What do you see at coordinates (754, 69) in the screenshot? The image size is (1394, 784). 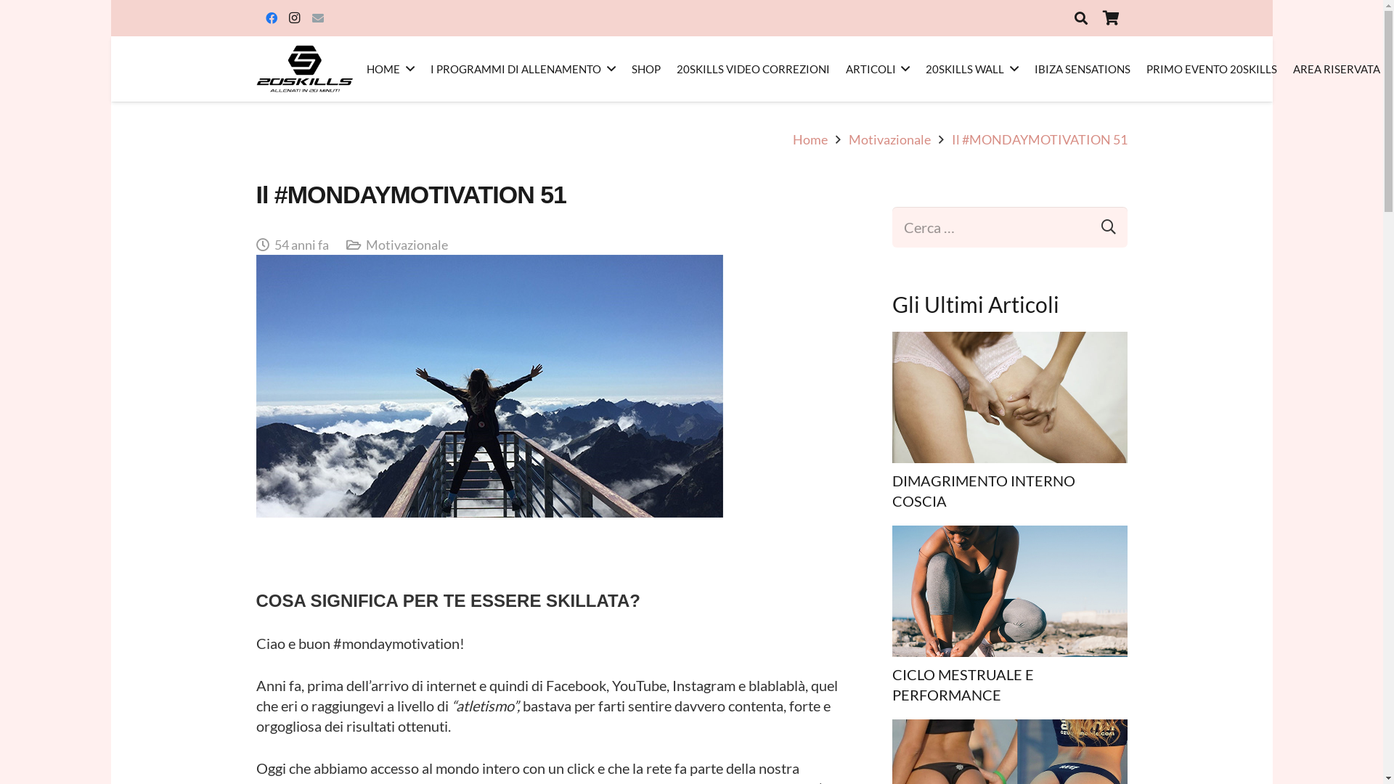 I see `20SKILLS VIDEO CORREZIONI` at bounding box center [754, 69].